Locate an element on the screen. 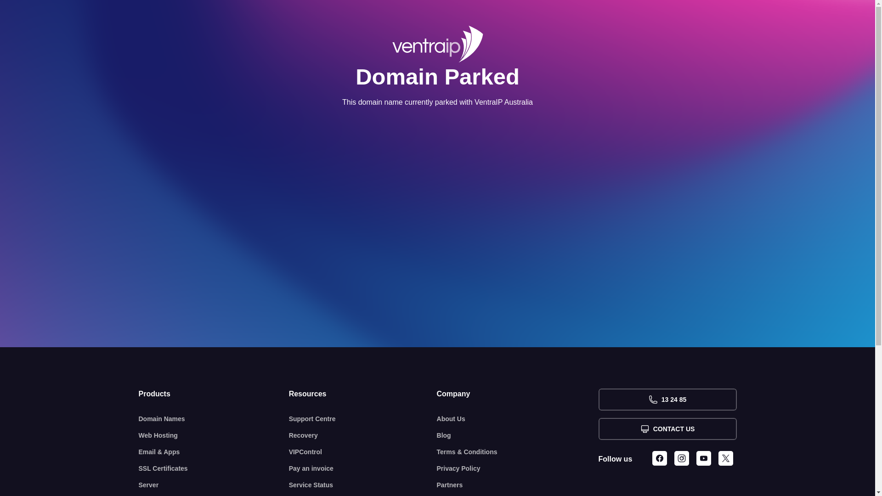  Web Hosting is located at coordinates (214, 435).